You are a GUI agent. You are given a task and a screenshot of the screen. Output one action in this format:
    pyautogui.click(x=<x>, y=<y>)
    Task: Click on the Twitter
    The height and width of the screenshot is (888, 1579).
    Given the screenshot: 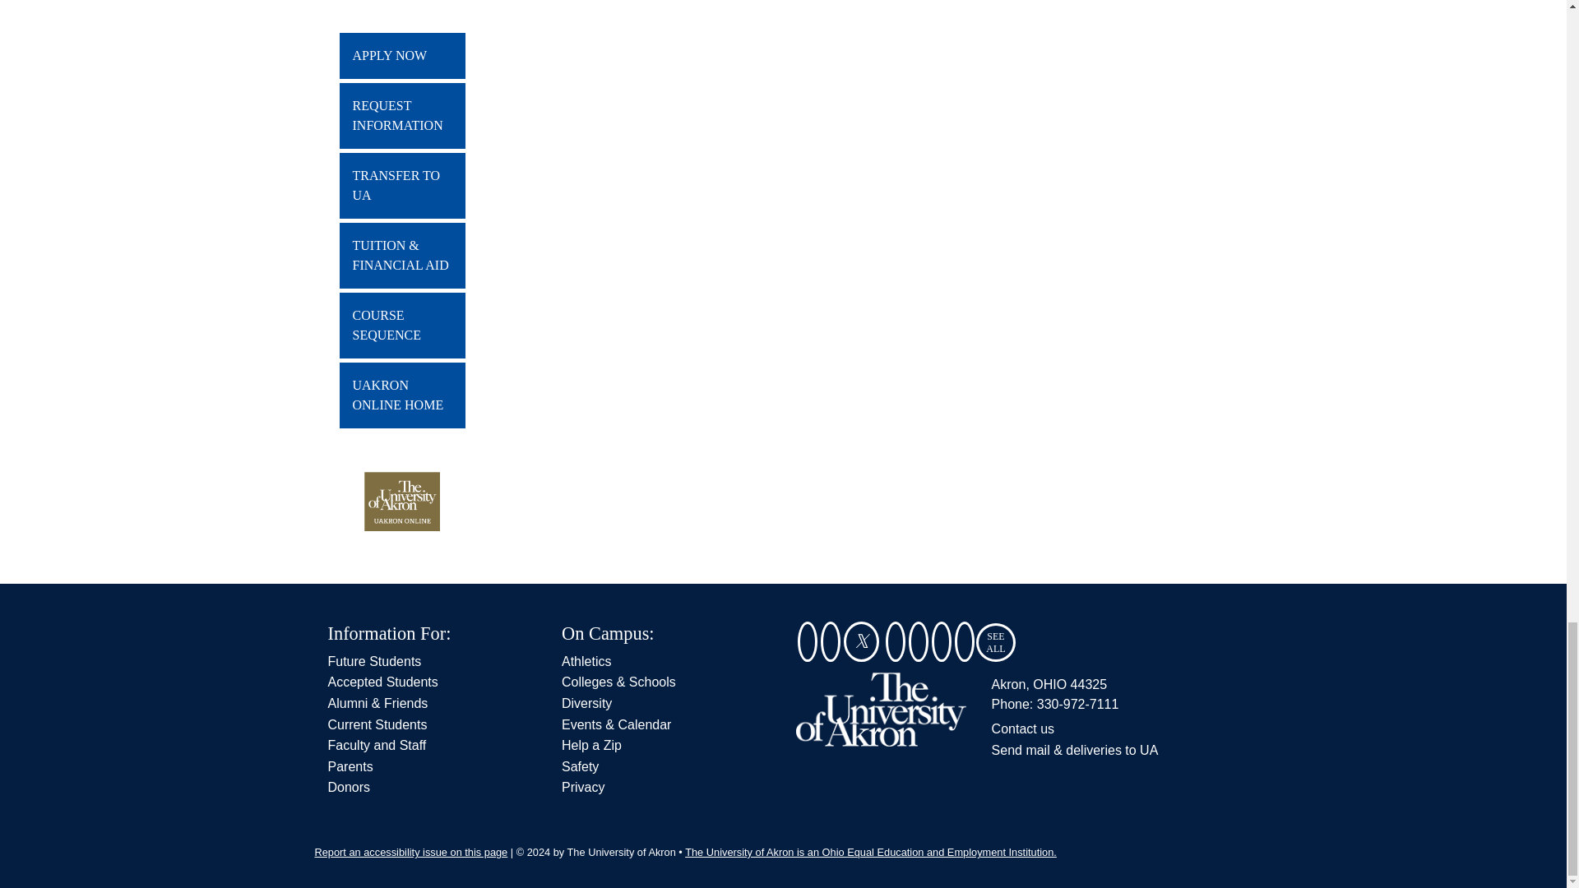 What is the action you would take?
    pyautogui.click(x=861, y=642)
    